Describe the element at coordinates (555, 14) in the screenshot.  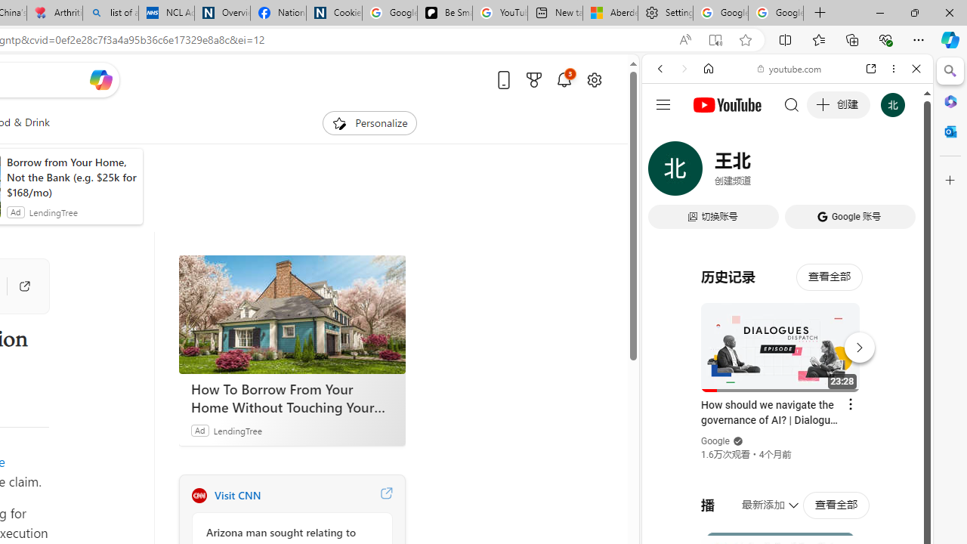
I see `New tab` at that location.